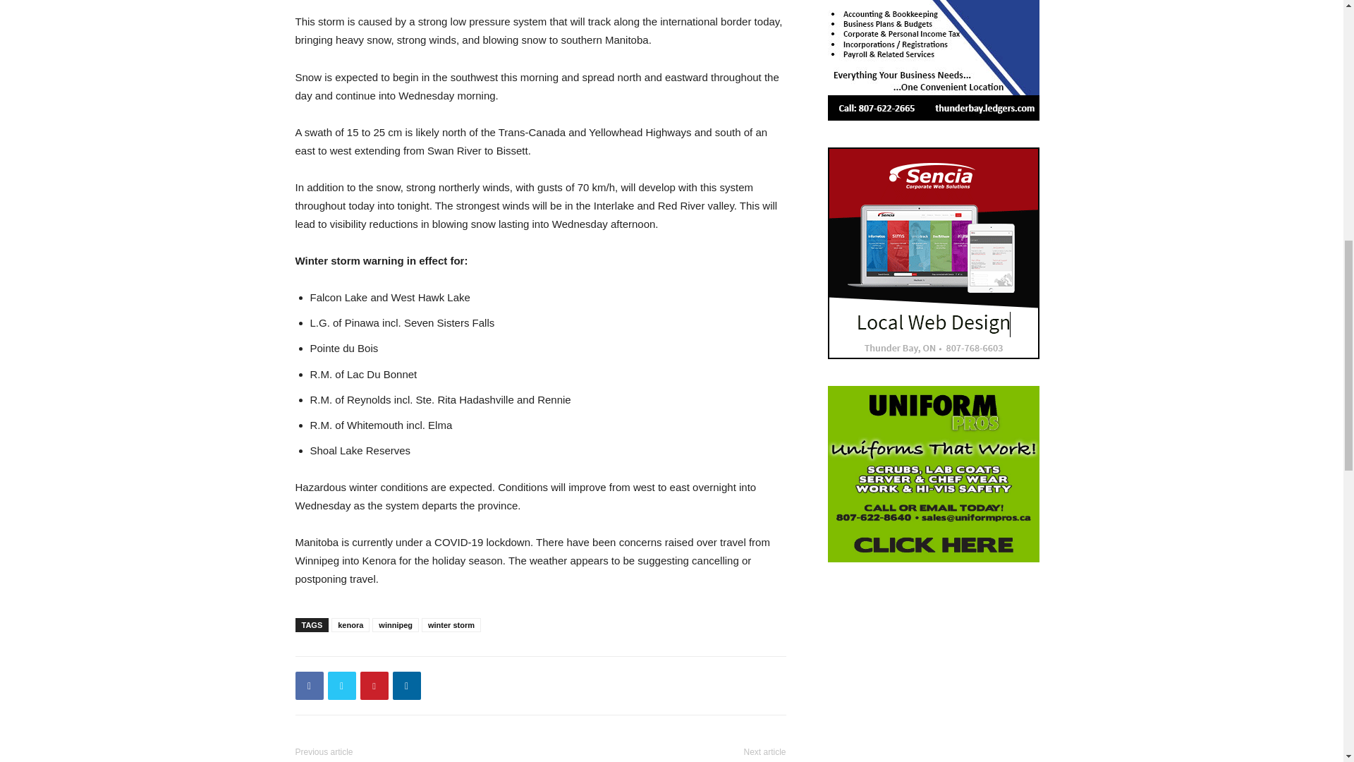 This screenshot has height=762, width=1354. What do you see at coordinates (406, 686) in the screenshot?
I see `Linkedin` at bounding box center [406, 686].